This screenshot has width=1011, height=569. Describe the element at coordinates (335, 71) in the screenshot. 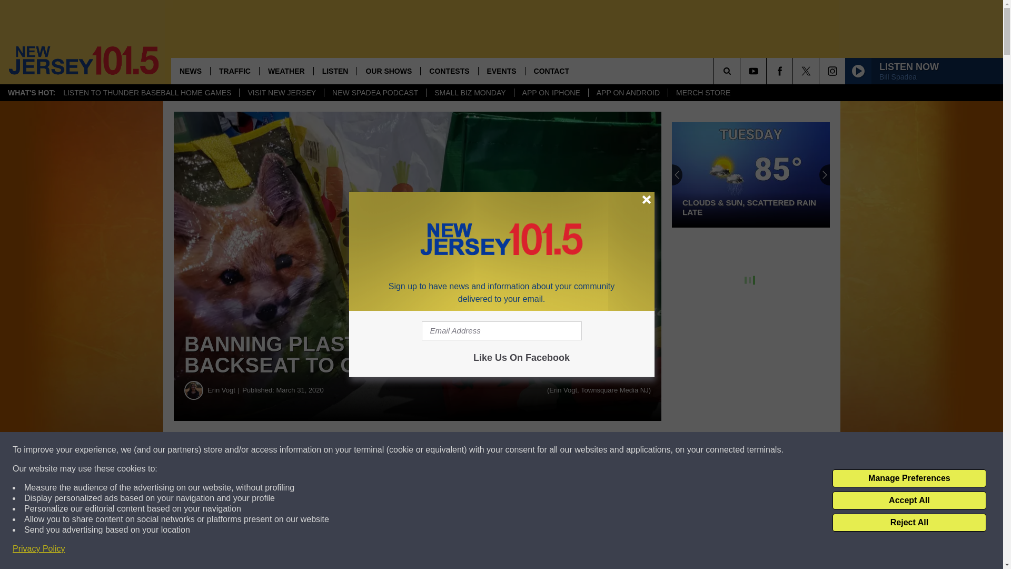

I see `LISTEN` at that location.